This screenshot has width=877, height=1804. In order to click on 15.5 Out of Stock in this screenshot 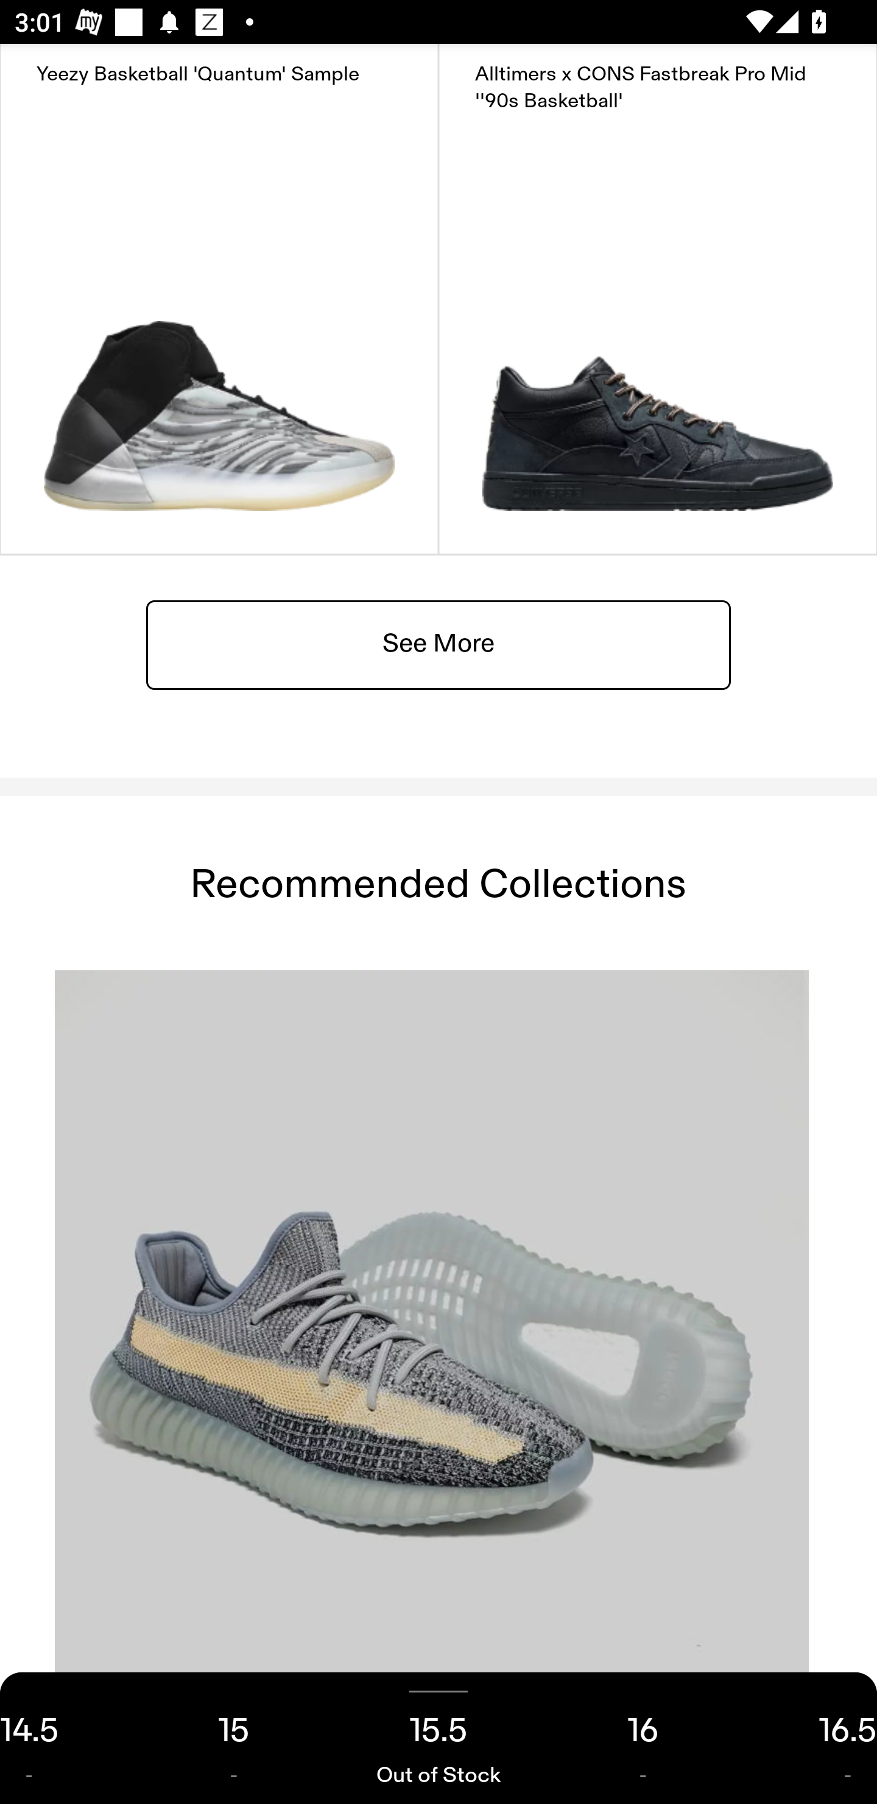, I will do `click(438, 1738)`.